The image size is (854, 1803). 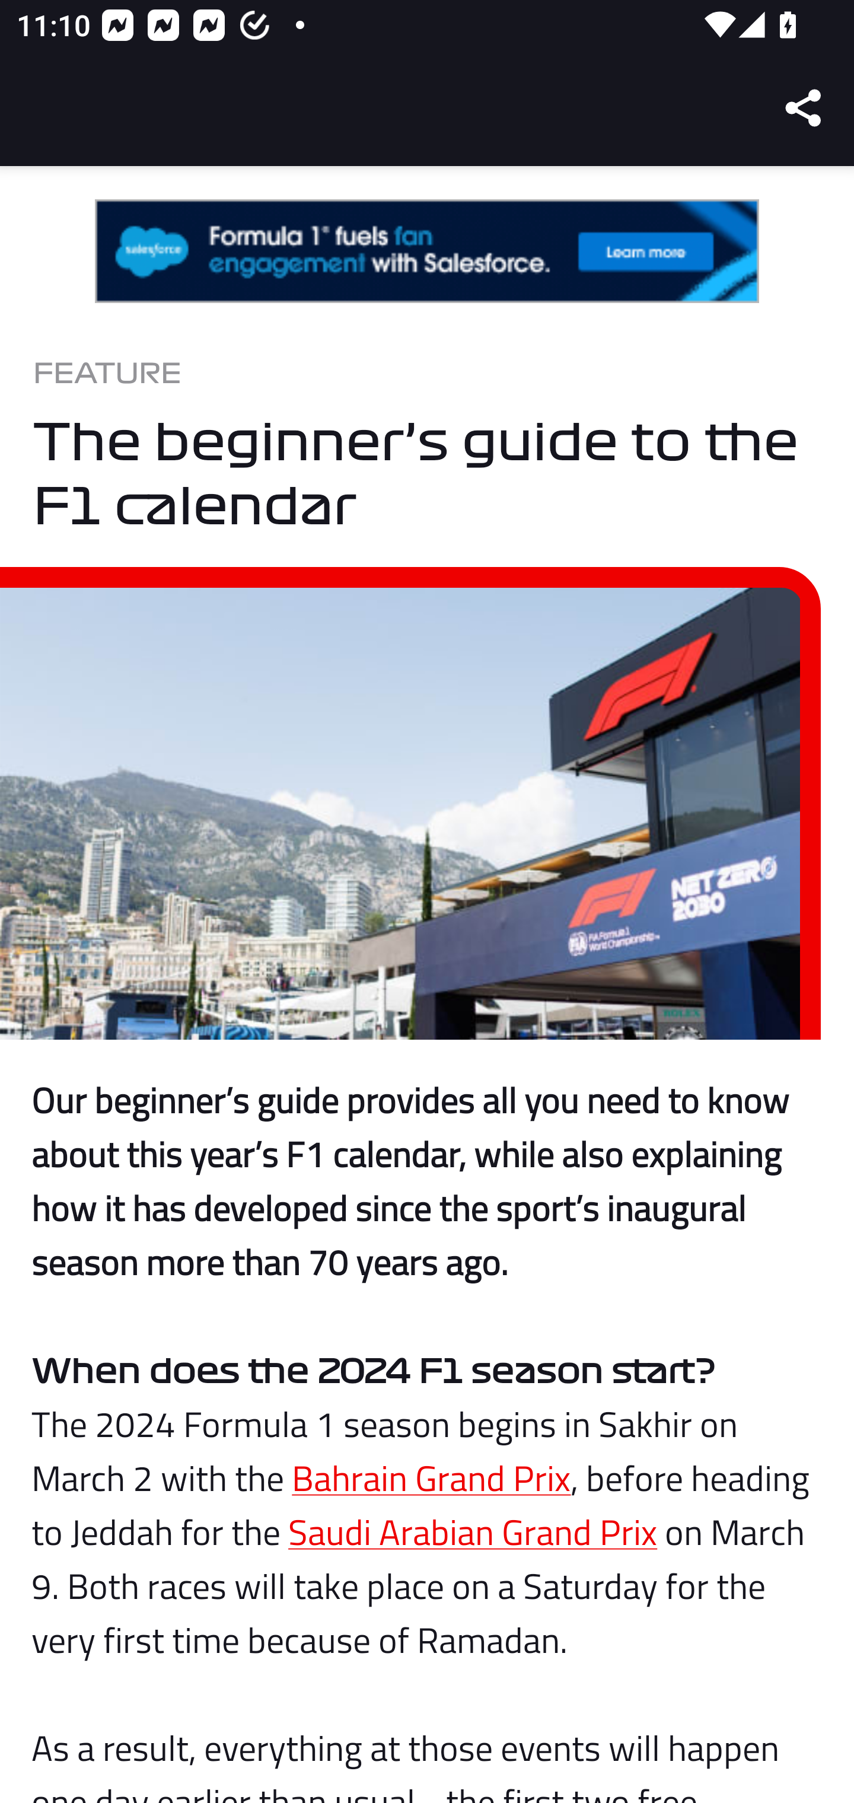 What do you see at coordinates (804, 108) in the screenshot?
I see `Share` at bounding box center [804, 108].